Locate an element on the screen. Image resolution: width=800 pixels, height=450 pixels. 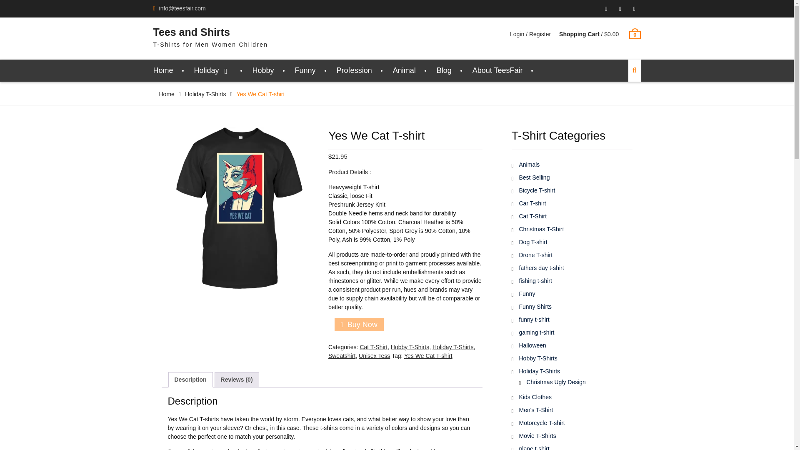
Hobby is located at coordinates (263, 70).